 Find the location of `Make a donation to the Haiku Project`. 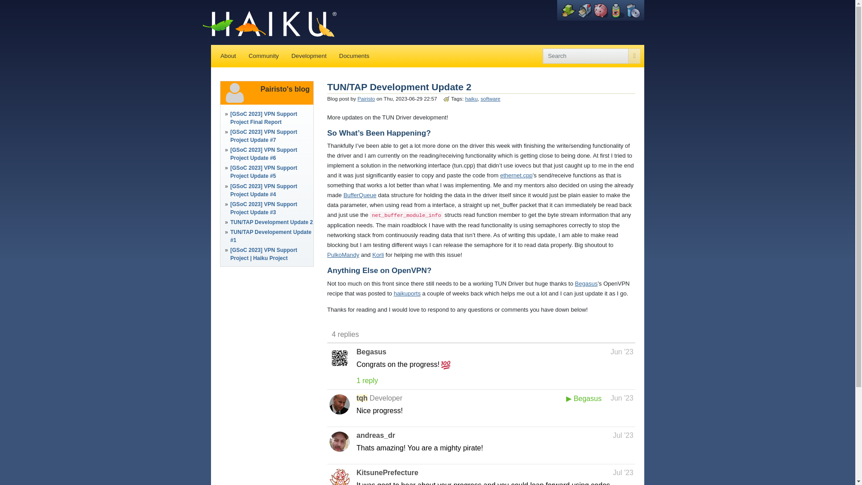

Make a donation to the Haiku Project is located at coordinates (601, 10).